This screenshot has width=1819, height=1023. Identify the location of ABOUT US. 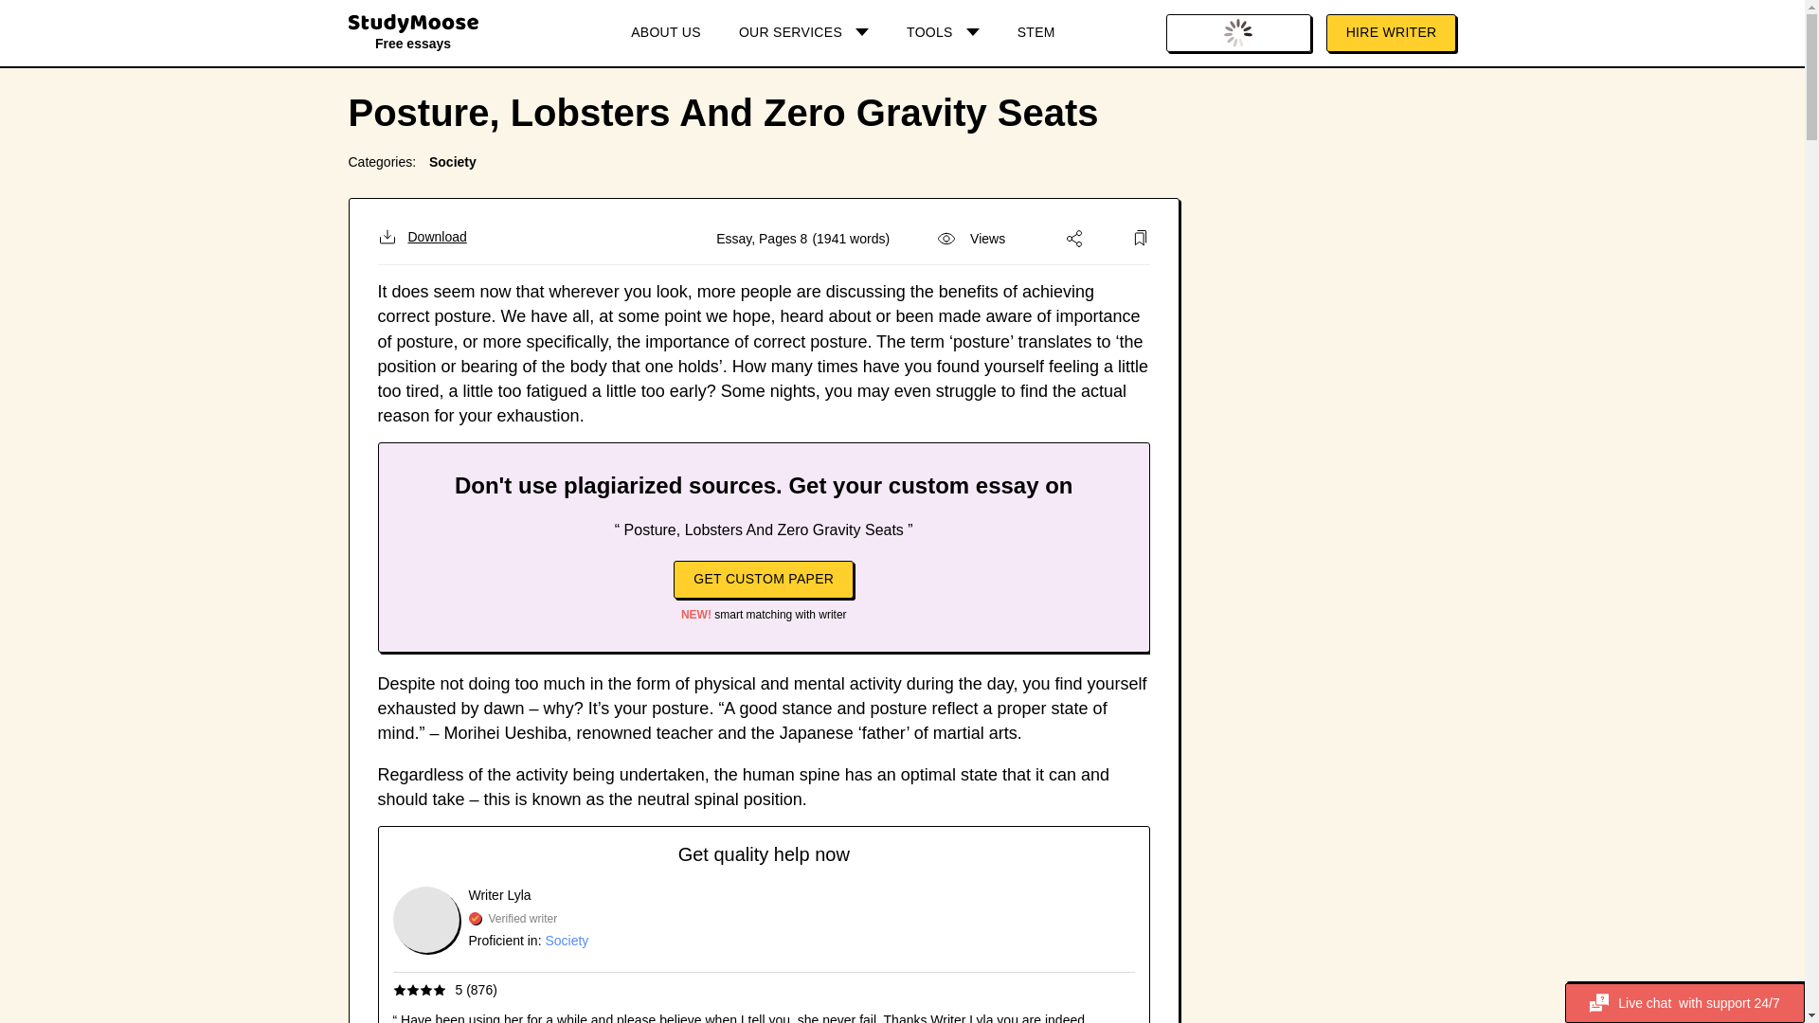
(665, 33).